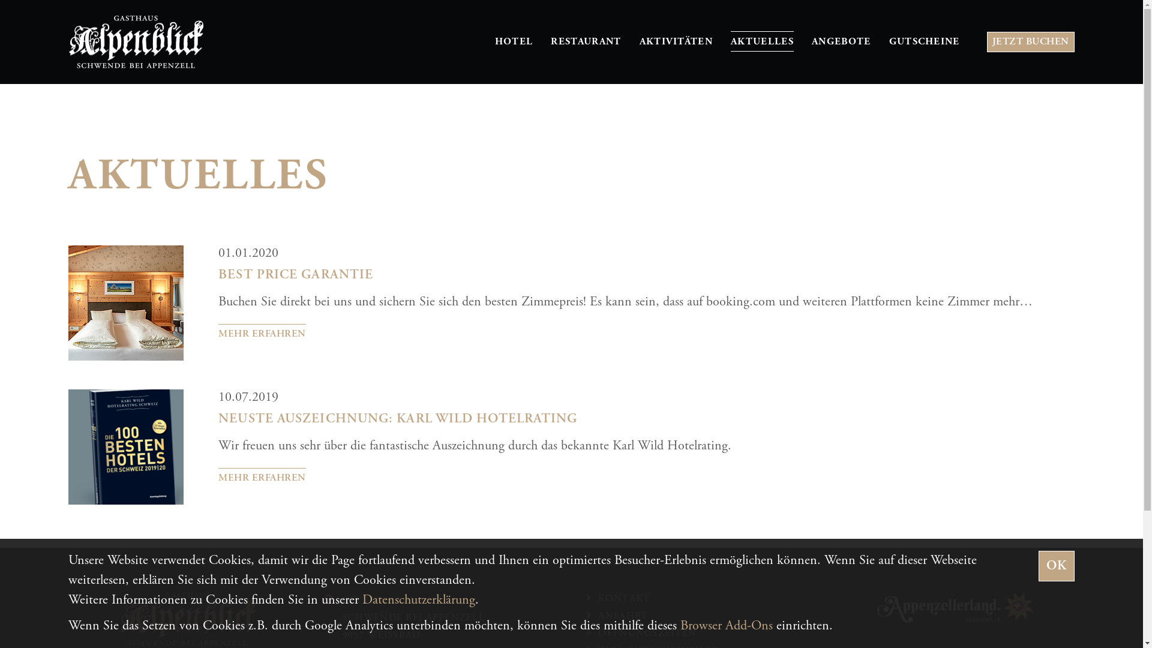 The width and height of the screenshot is (1152, 648). I want to click on Home, so click(136, 42).